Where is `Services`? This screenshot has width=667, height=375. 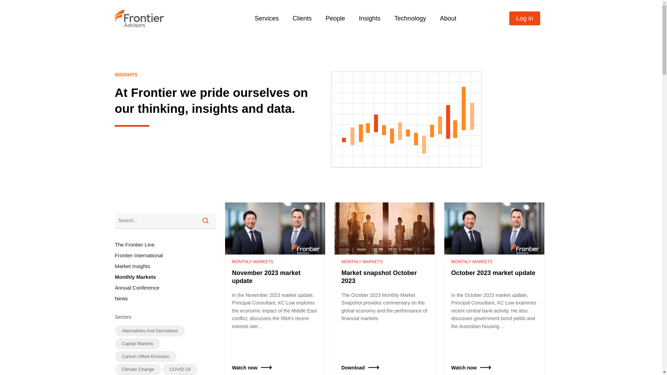 Services is located at coordinates (267, 18).